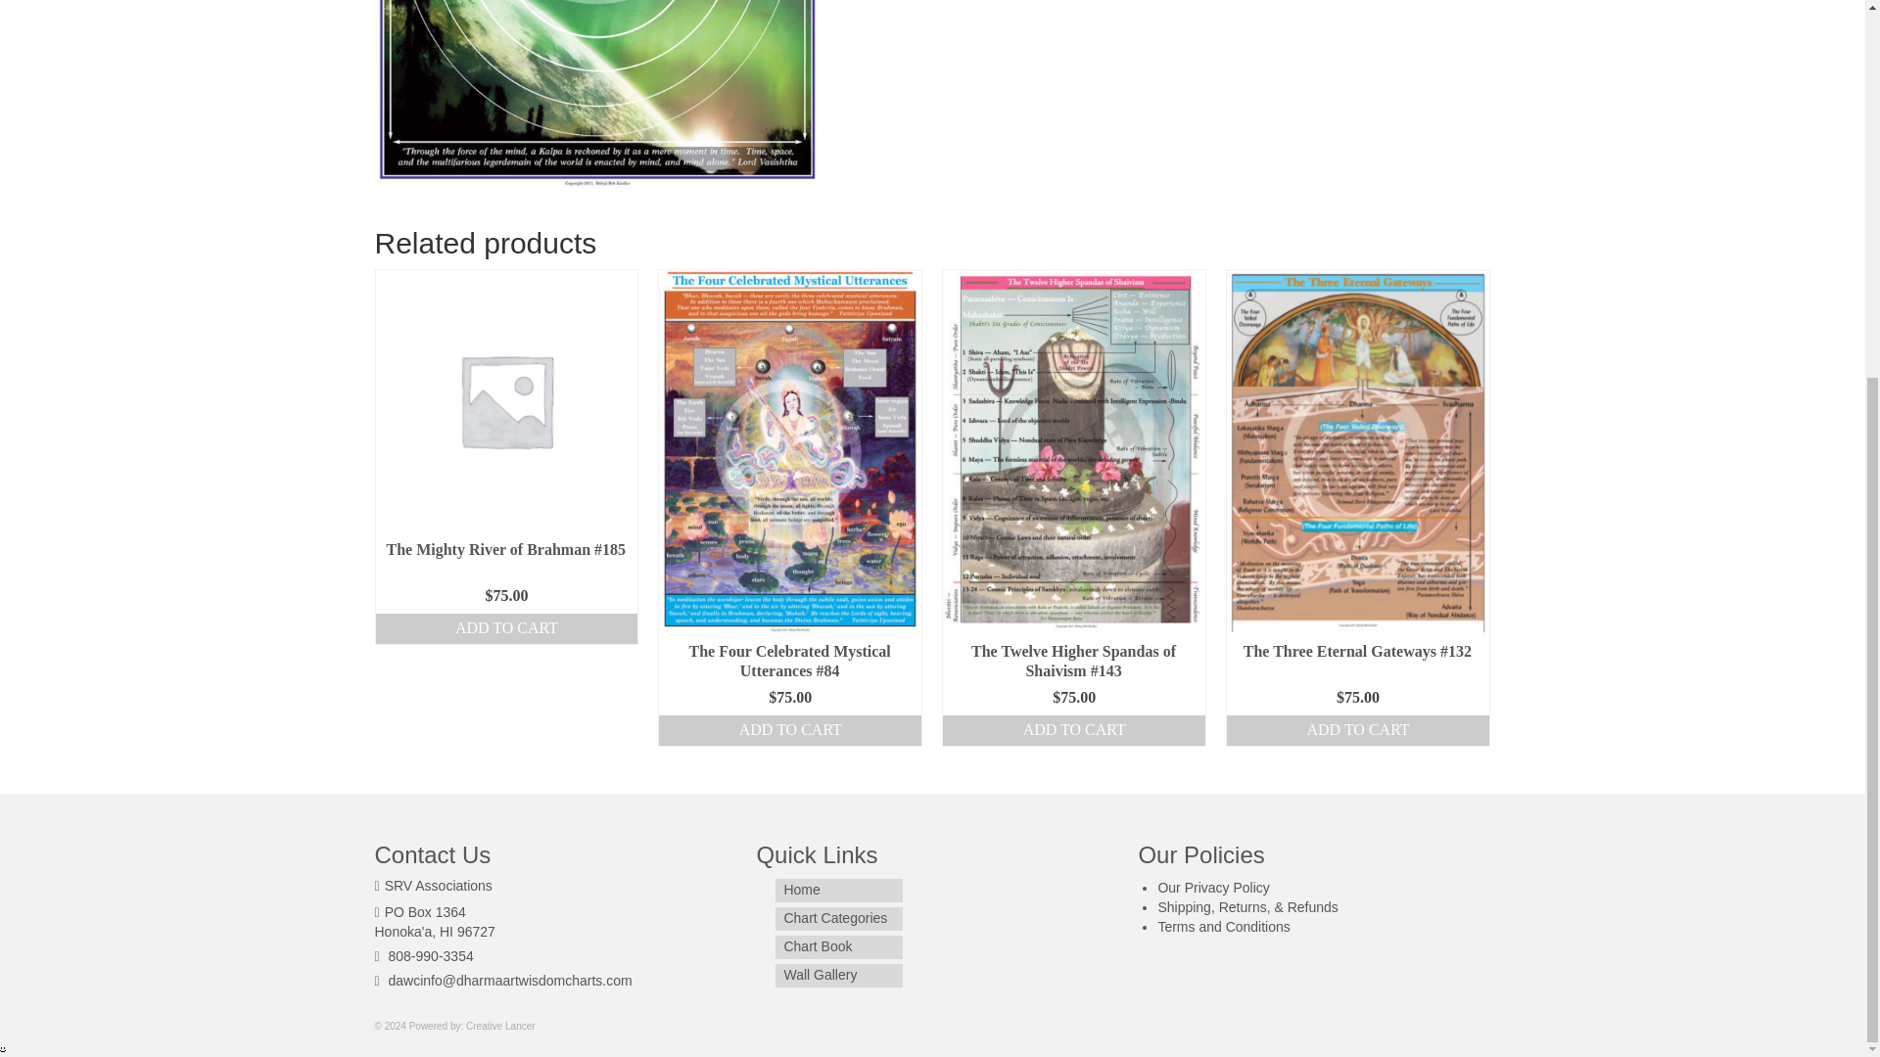 This screenshot has width=1880, height=1057. I want to click on Chart Categories, so click(838, 918).